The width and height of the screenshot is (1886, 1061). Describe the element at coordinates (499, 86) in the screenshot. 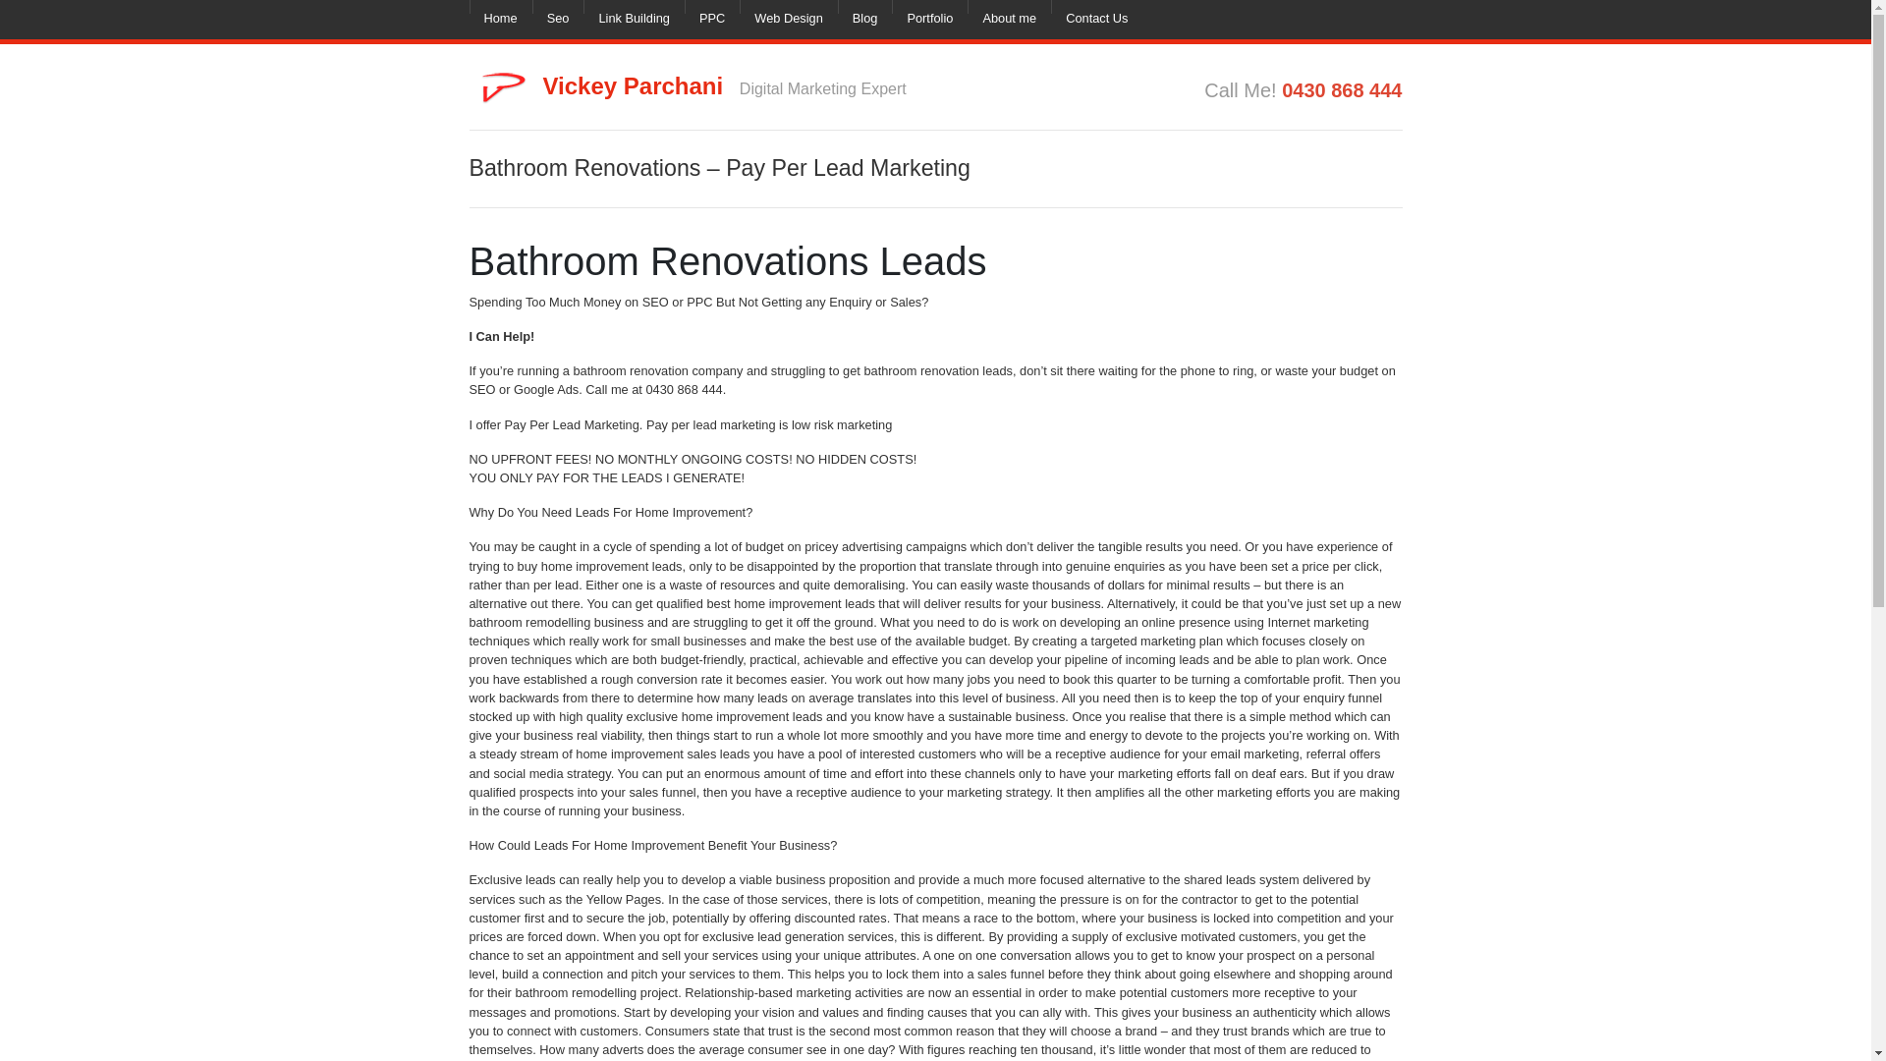

I see `Vickey Parchani Logo` at that location.